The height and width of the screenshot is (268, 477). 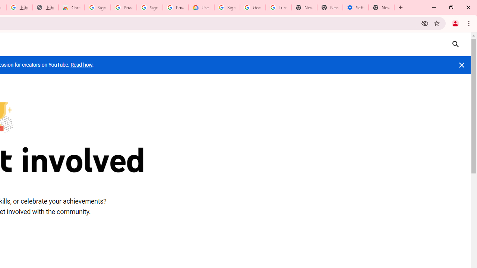 What do you see at coordinates (81, 65) in the screenshot?
I see `Read how` at bounding box center [81, 65].